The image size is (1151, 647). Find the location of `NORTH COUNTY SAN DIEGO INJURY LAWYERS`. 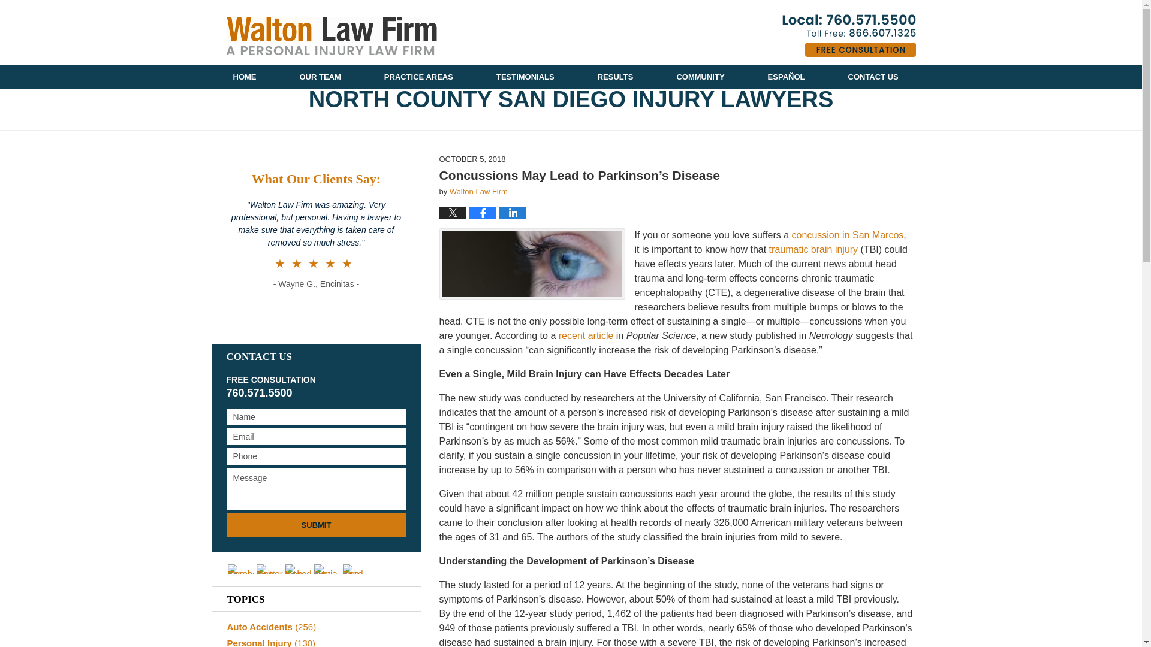

NORTH COUNTY SAN DIEGO INJURY LAWYERS is located at coordinates (570, 99).